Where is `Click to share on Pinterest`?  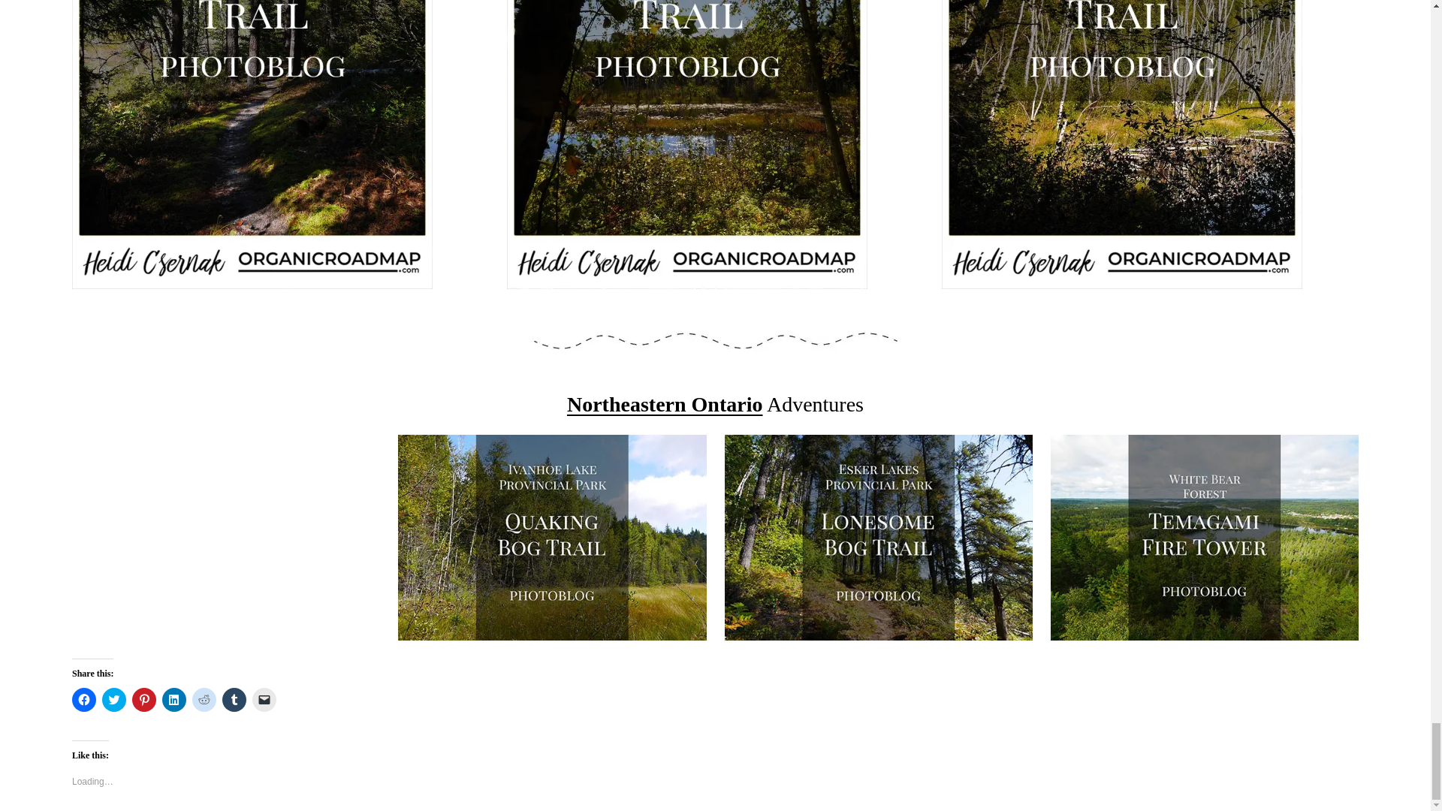 Click to share on Pinterest is located at coordinates (144, 700).